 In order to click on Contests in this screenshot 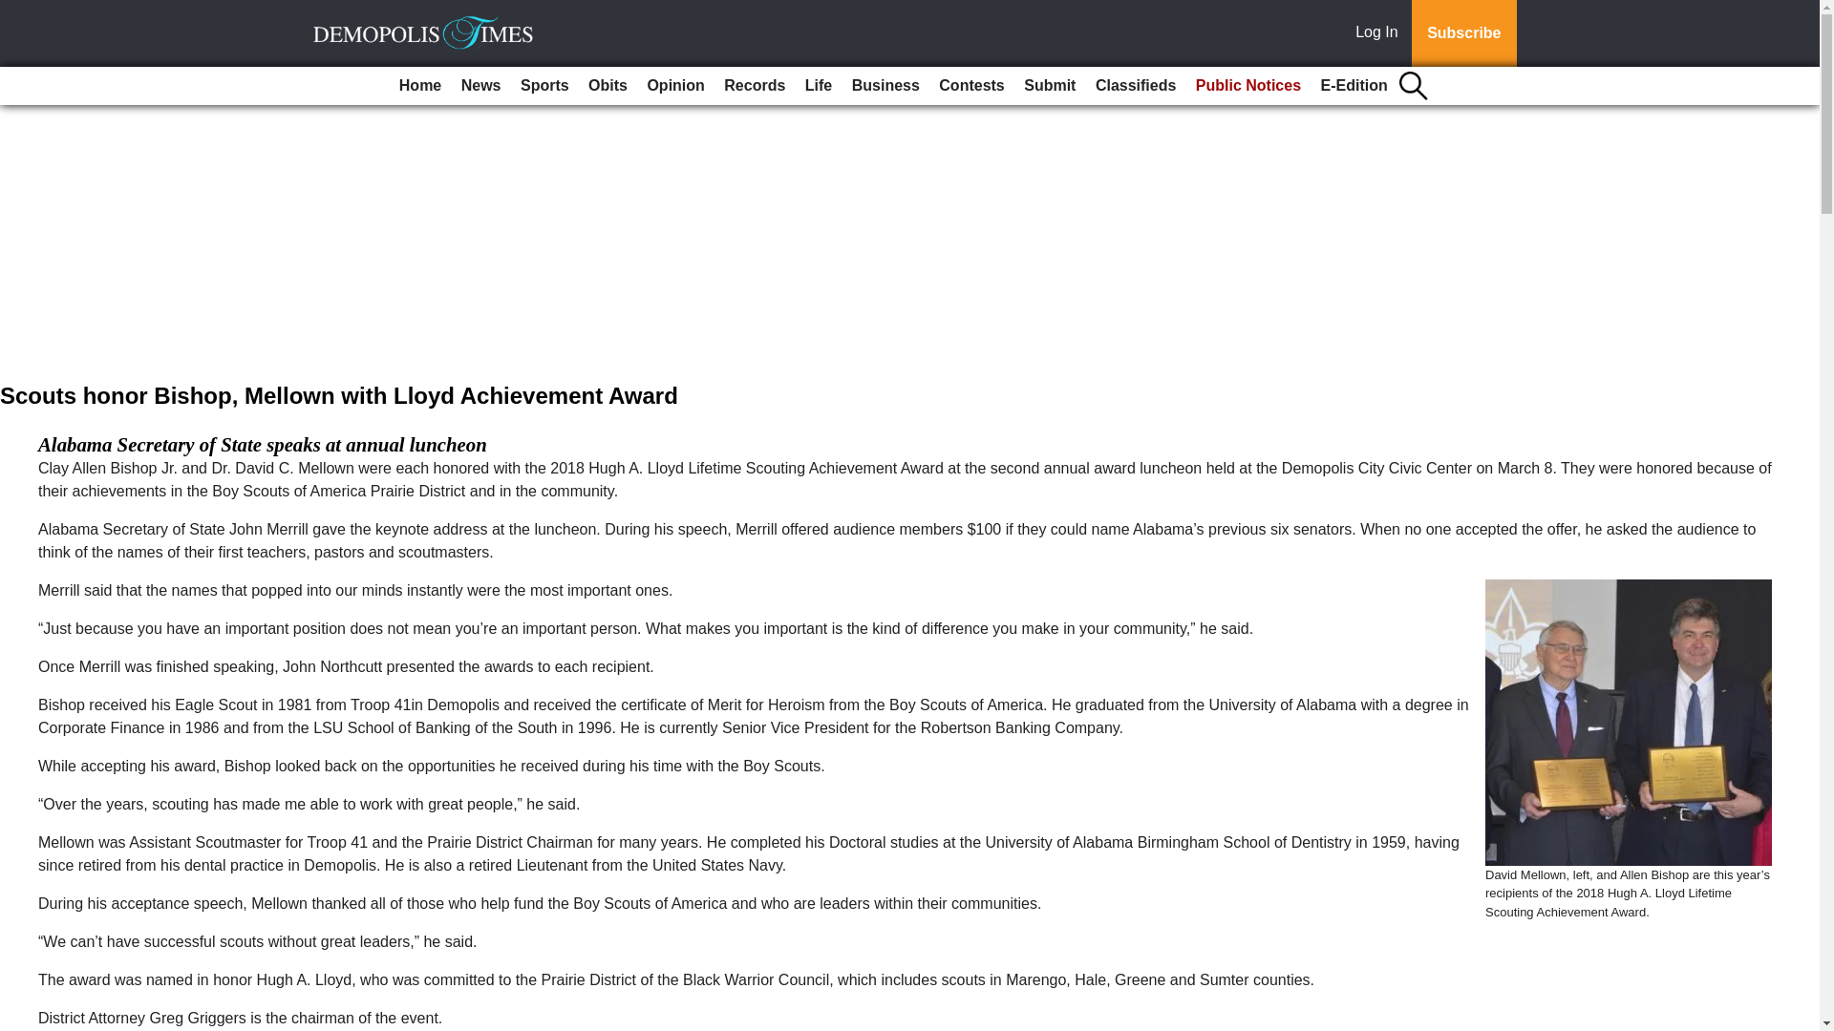, I will do `click(971, 86)`.